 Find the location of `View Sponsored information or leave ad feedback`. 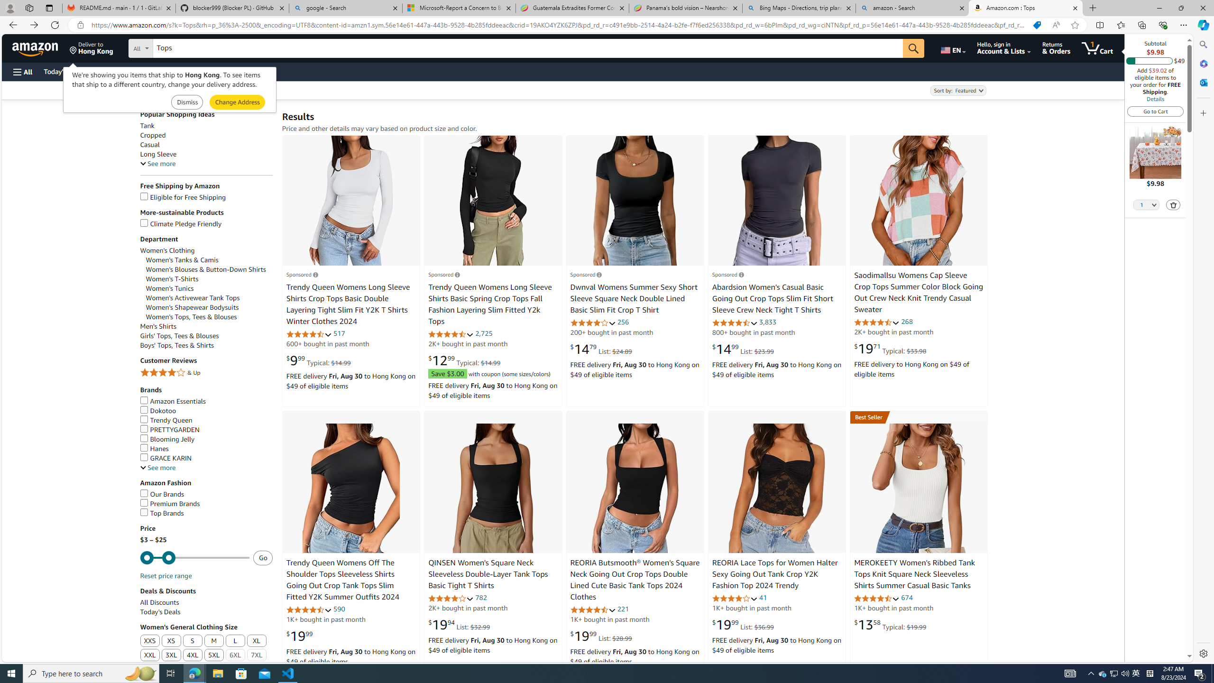

View Sponsored information or leave ad feedback is located at coordinates (727, 274).